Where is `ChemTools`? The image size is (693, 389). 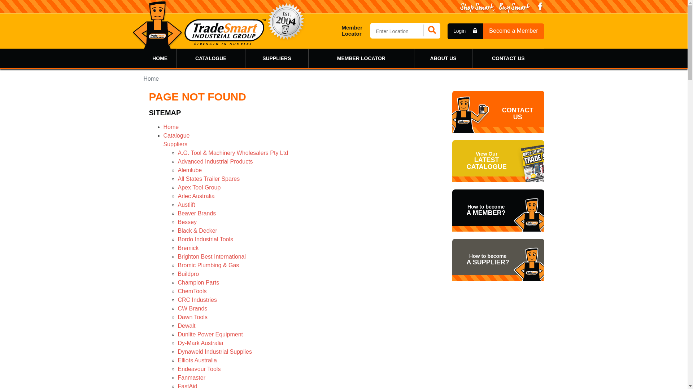
ChemTools is located at coordinates (192, 291).